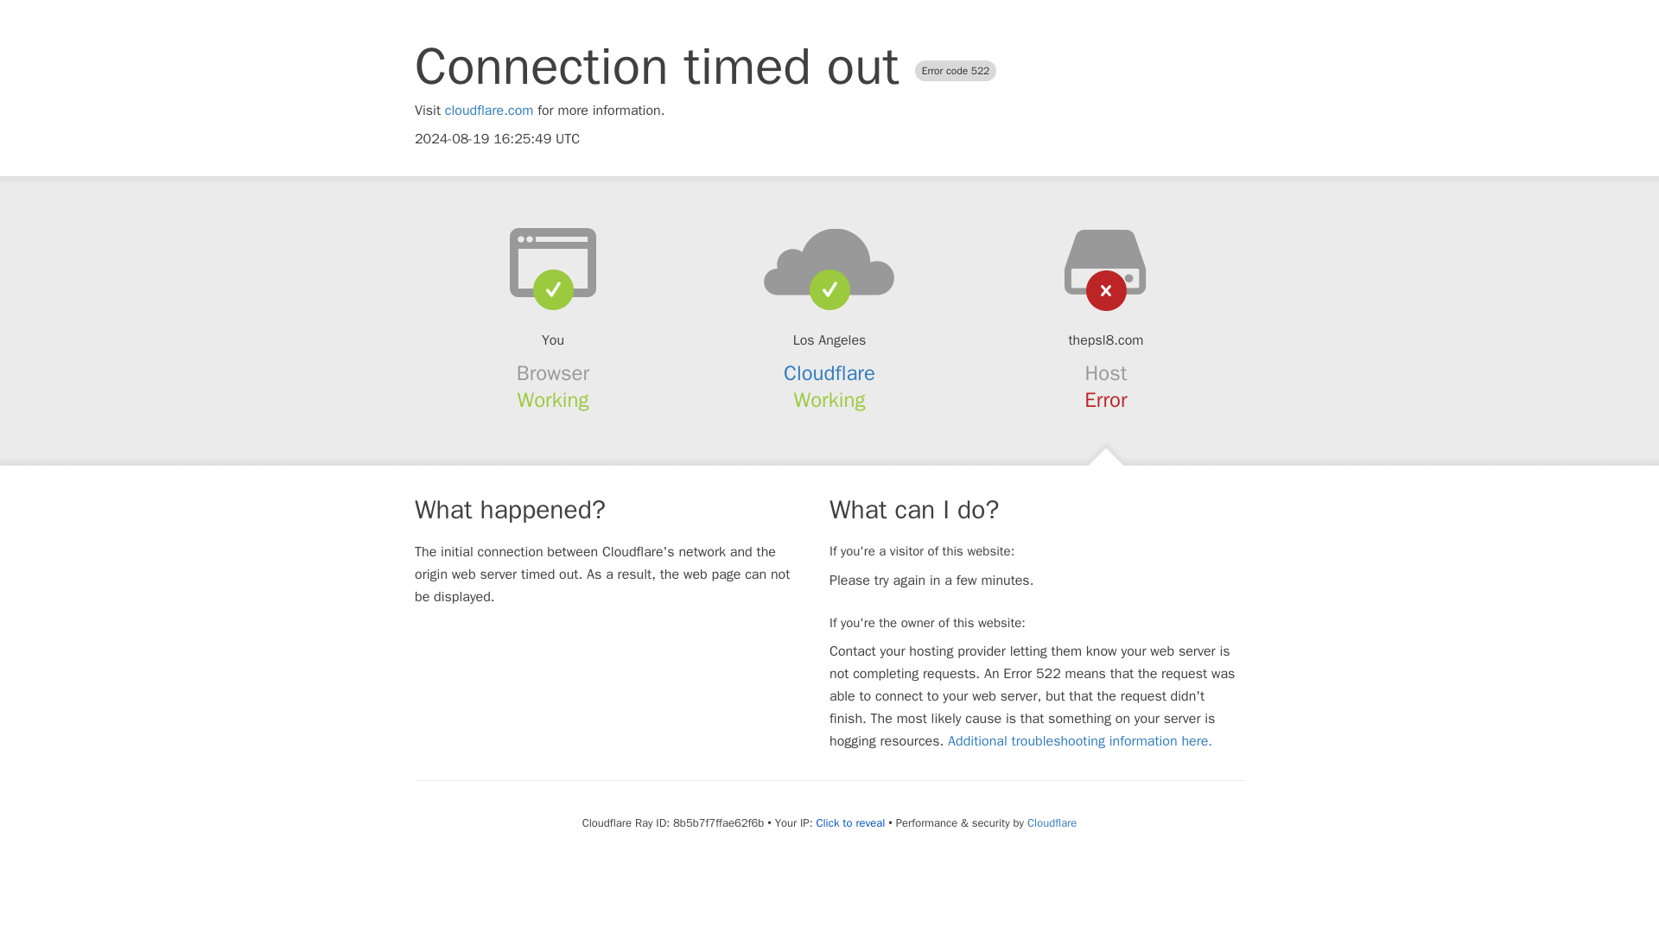 The height and width of the screenshot is (933, 1659). I want to click on cloudflare.com, so click(489, 111).